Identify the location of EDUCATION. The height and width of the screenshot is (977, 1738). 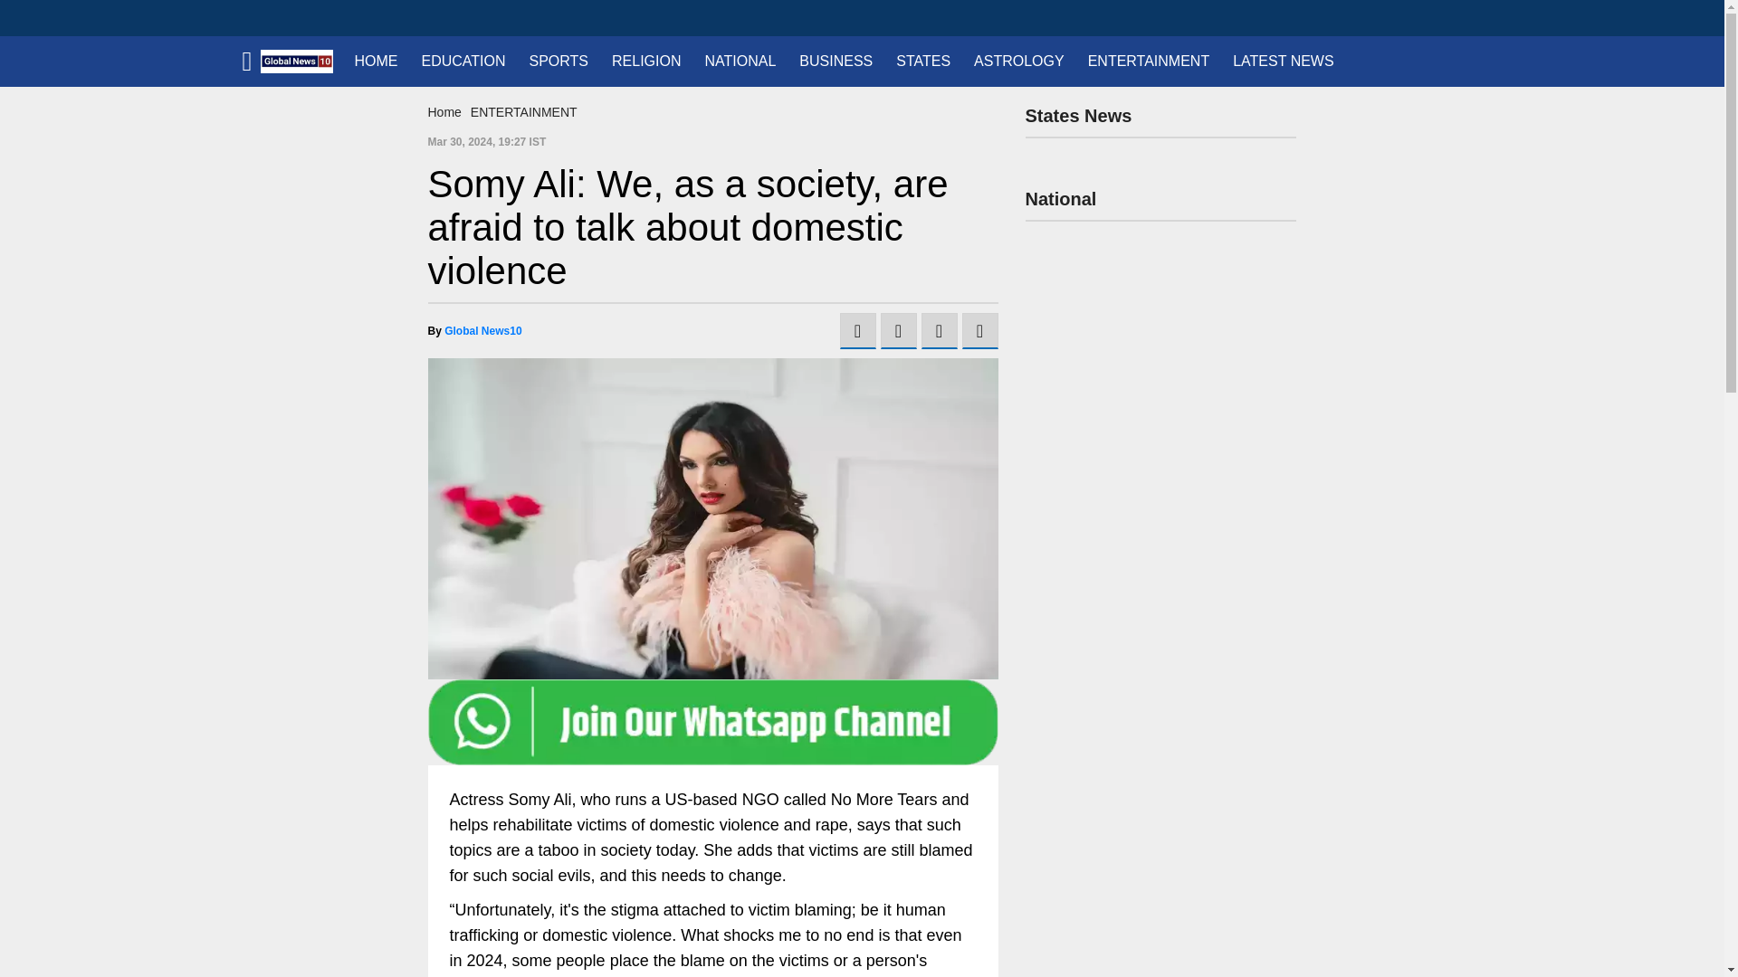
(462, 62).